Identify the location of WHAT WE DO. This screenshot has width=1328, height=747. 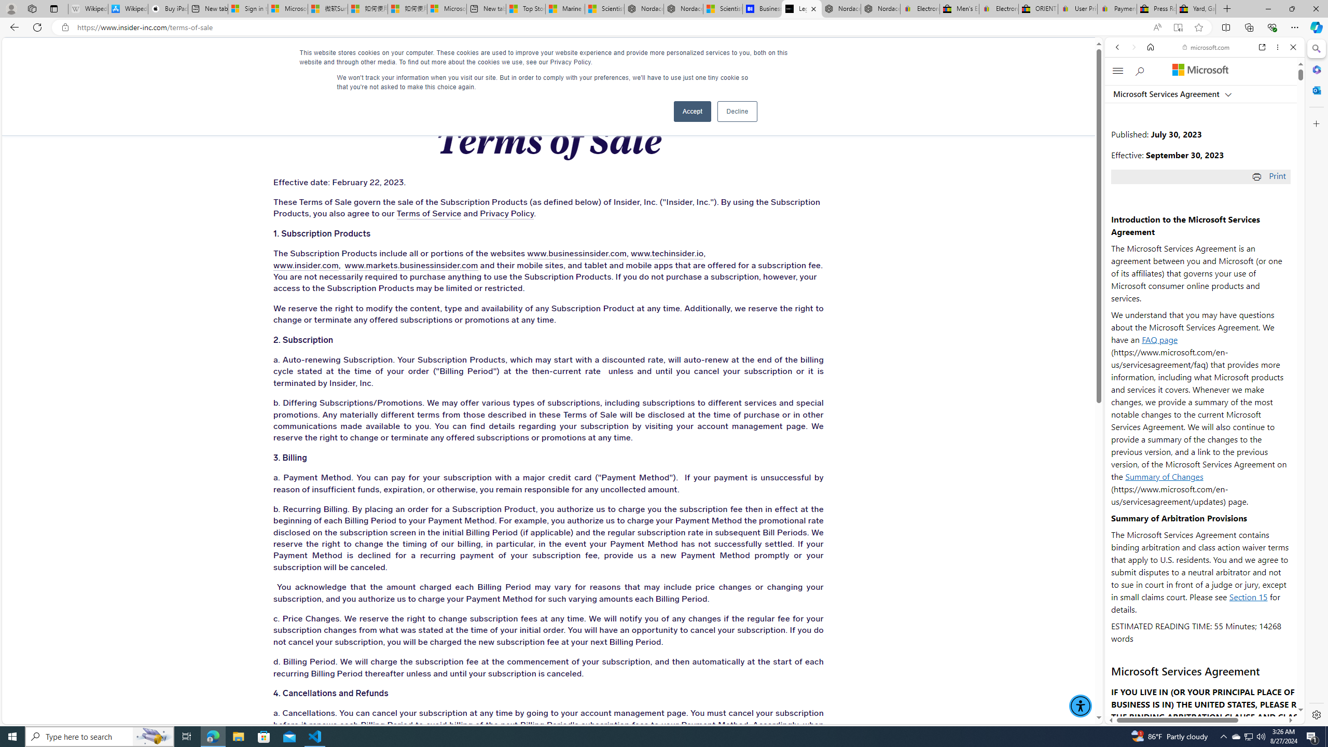
(238, 57).